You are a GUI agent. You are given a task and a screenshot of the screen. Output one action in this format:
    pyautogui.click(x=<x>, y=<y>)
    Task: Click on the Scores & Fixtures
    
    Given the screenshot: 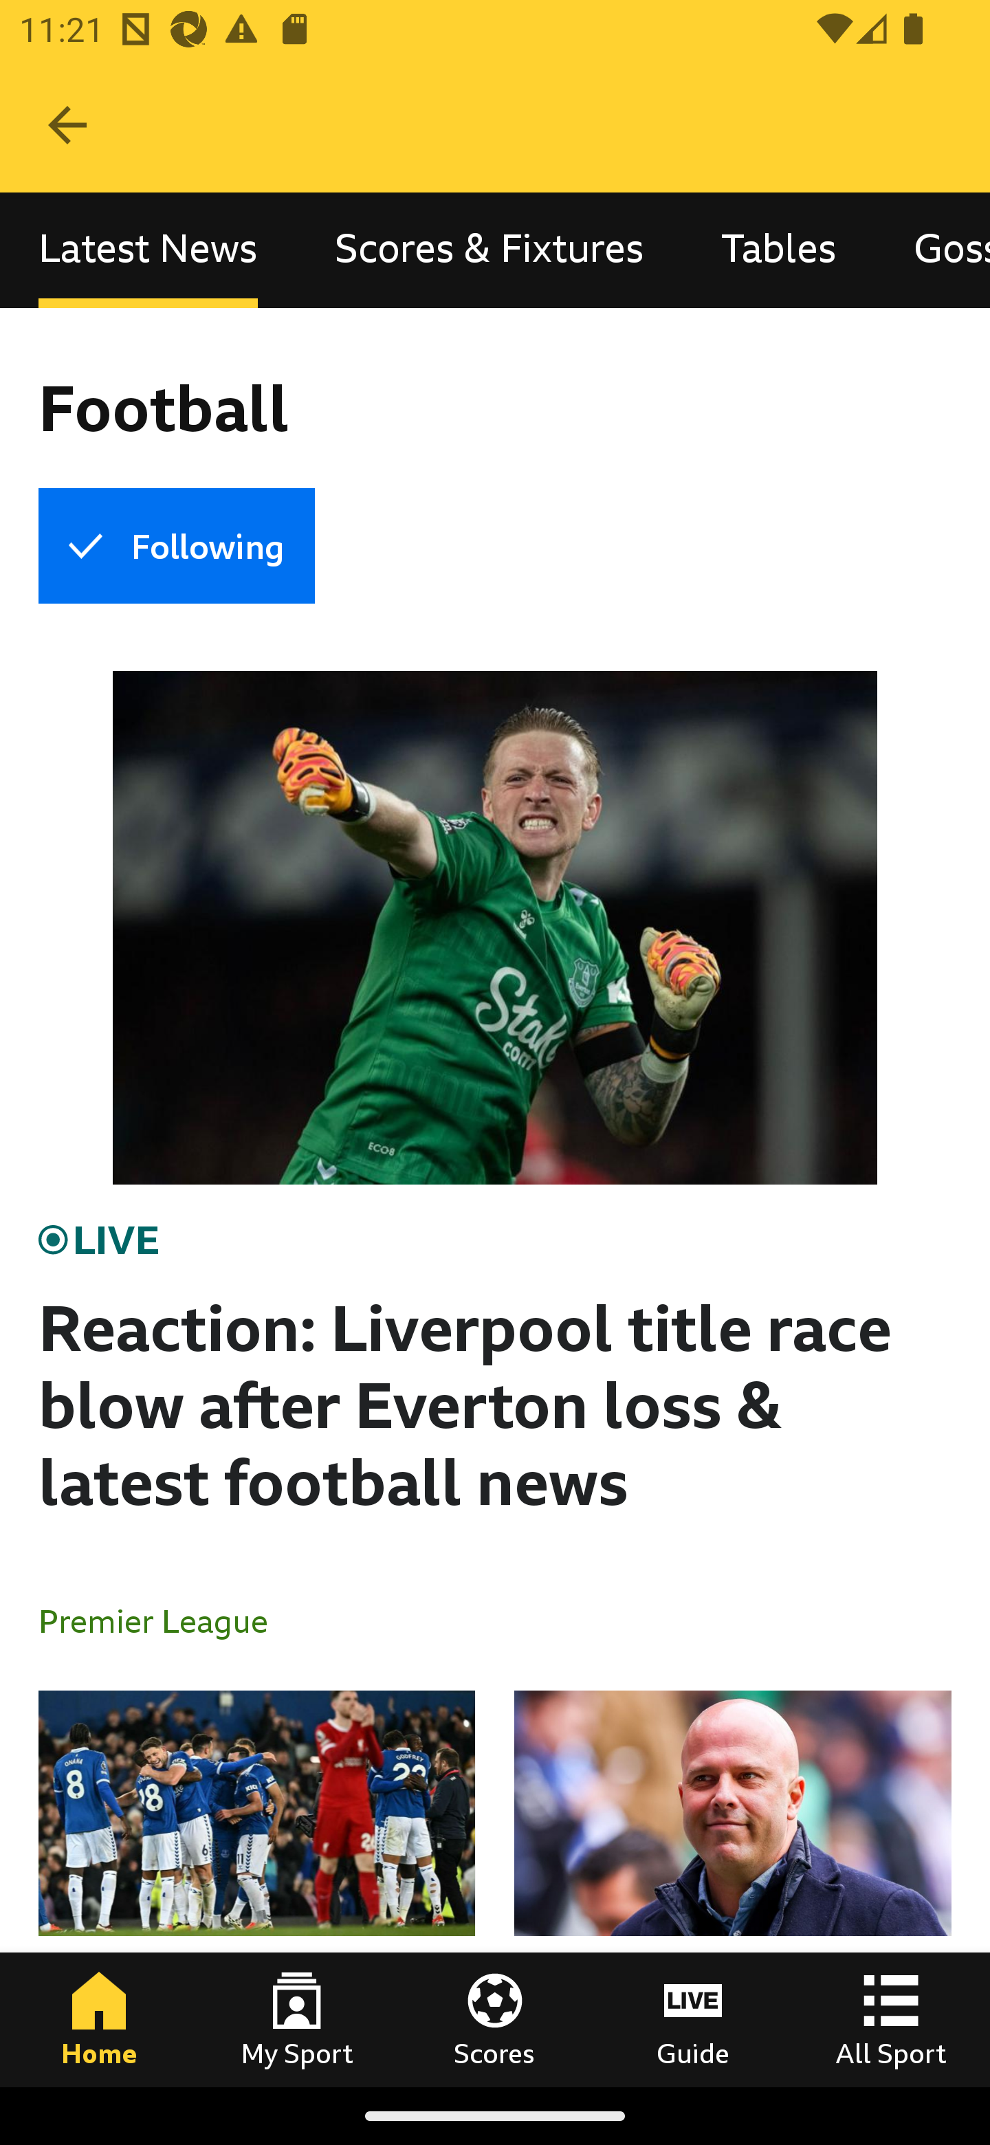 What is the action you would take?
    pyautogui.click(x=489, y=250)
    